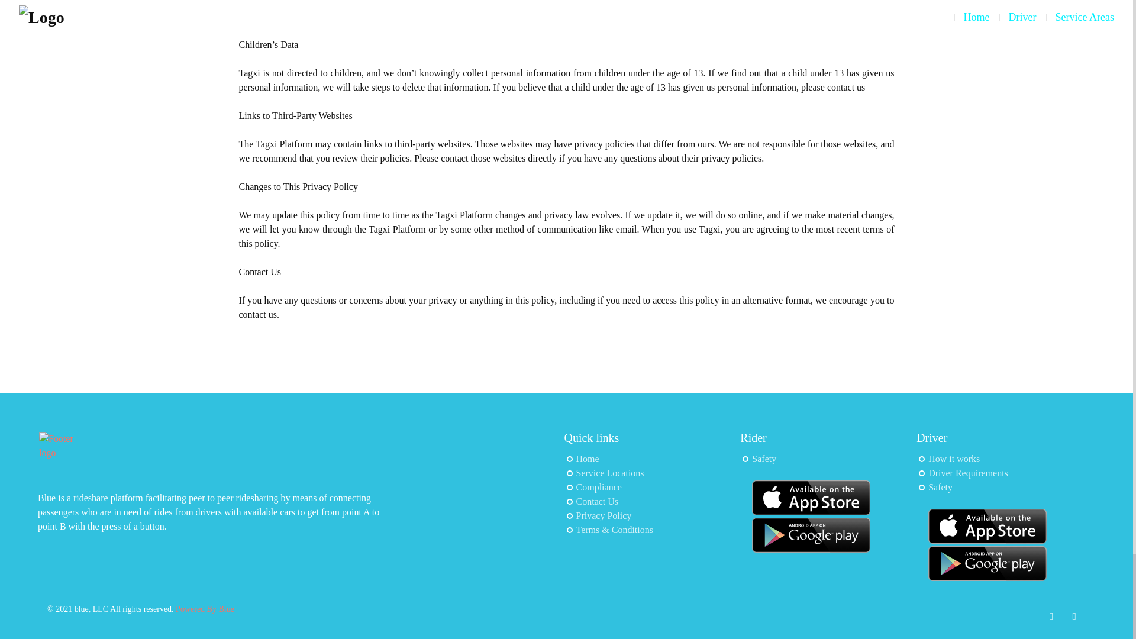 The height and width of the screenshot is (639, 1136). I want to click on Driver Requirements, so click(968, 472).